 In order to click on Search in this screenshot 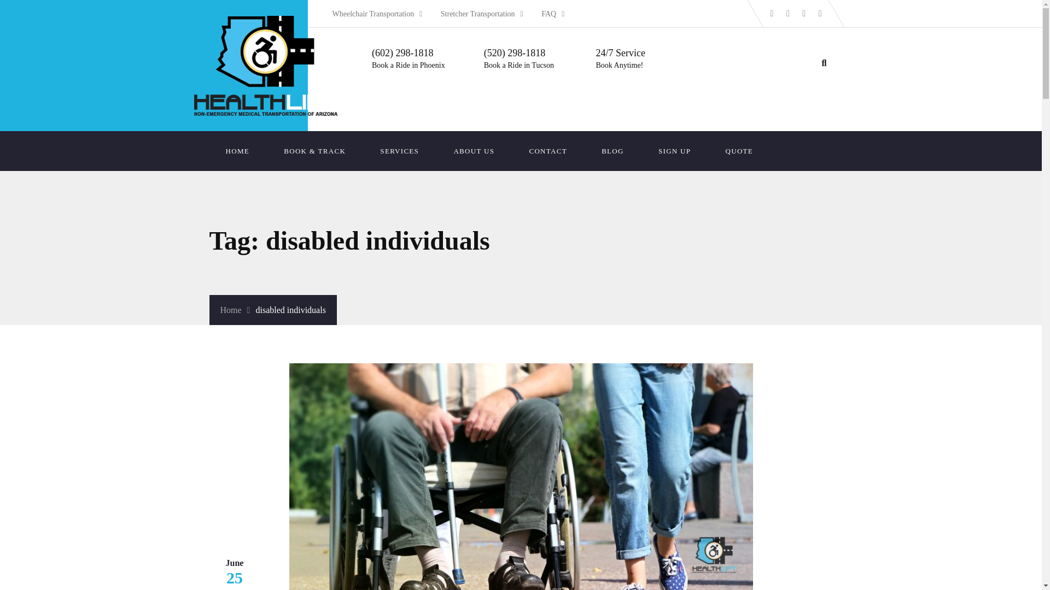, I will do `click(26, 12)`.